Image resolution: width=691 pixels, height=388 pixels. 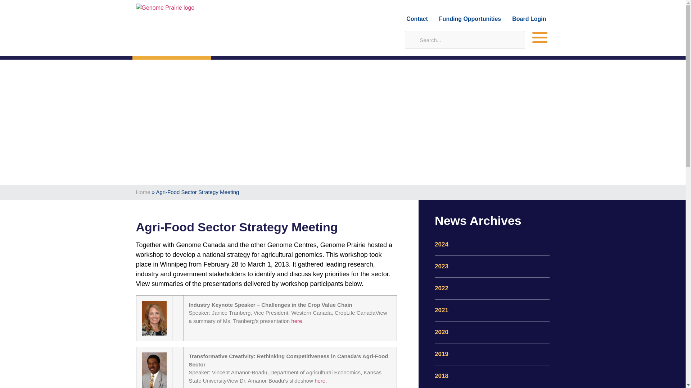 What do you see at coordinates (320, 380) in the screenshot?
I see `here` at bounding box center [320, 380].